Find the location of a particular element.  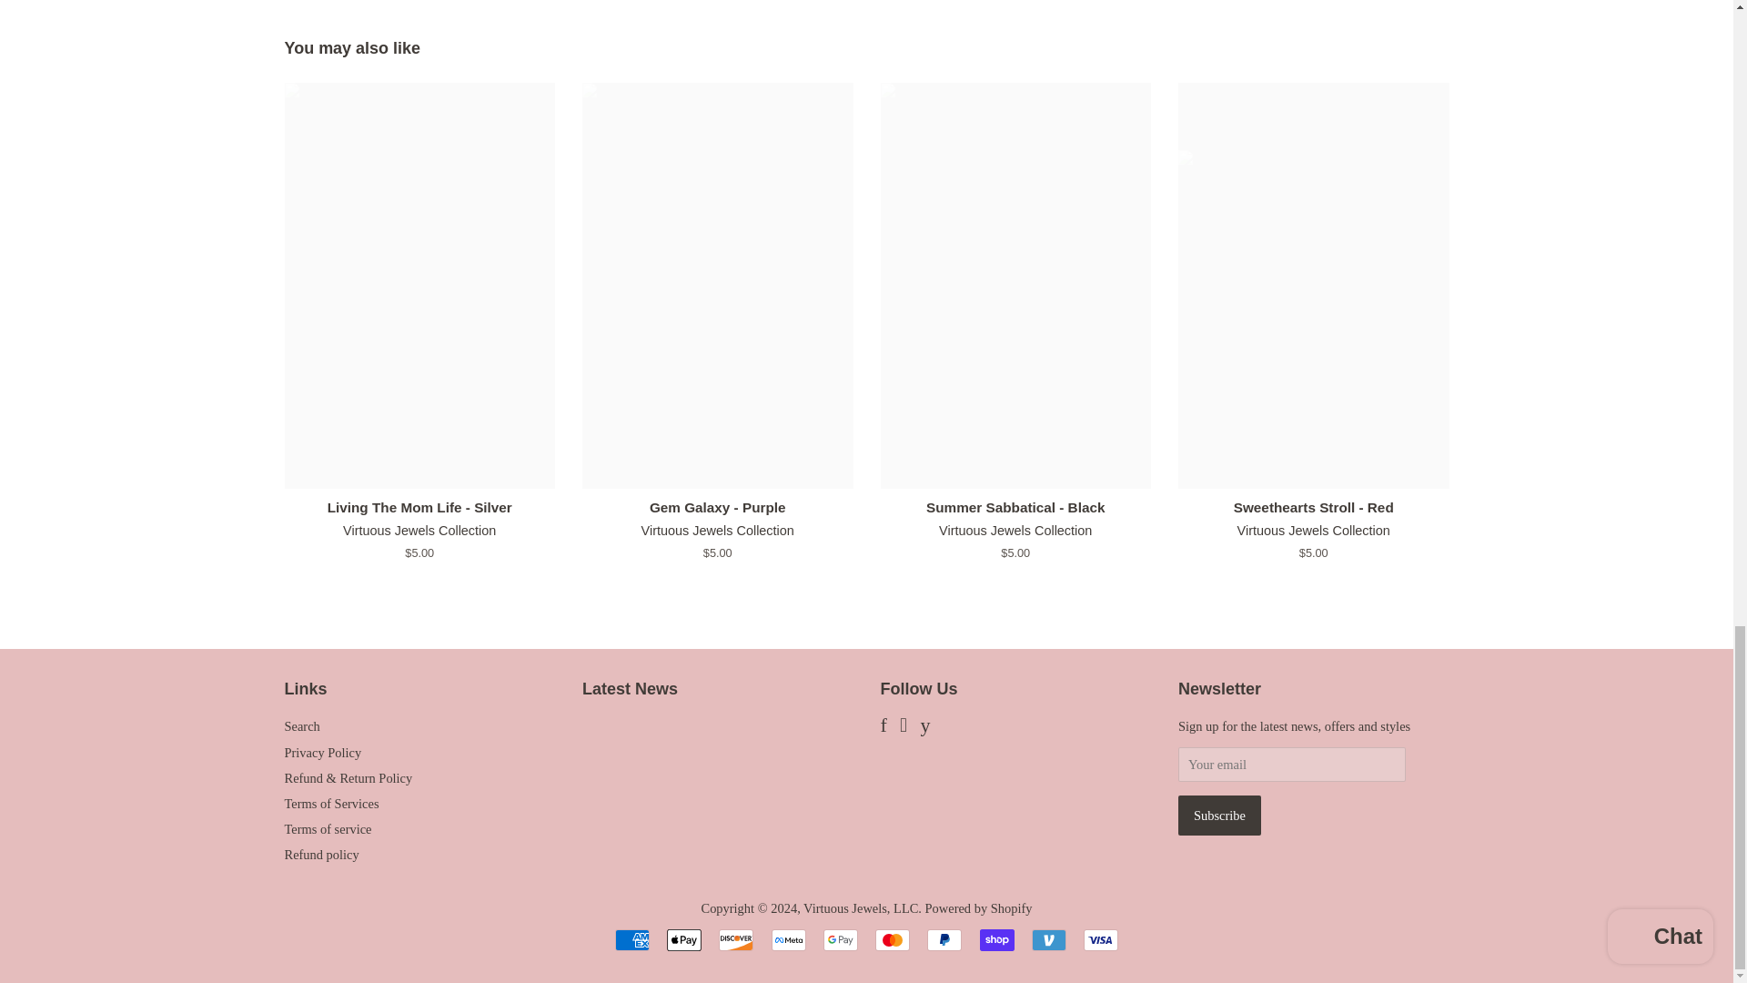

Mastercard is located at coordinates (892, 939).